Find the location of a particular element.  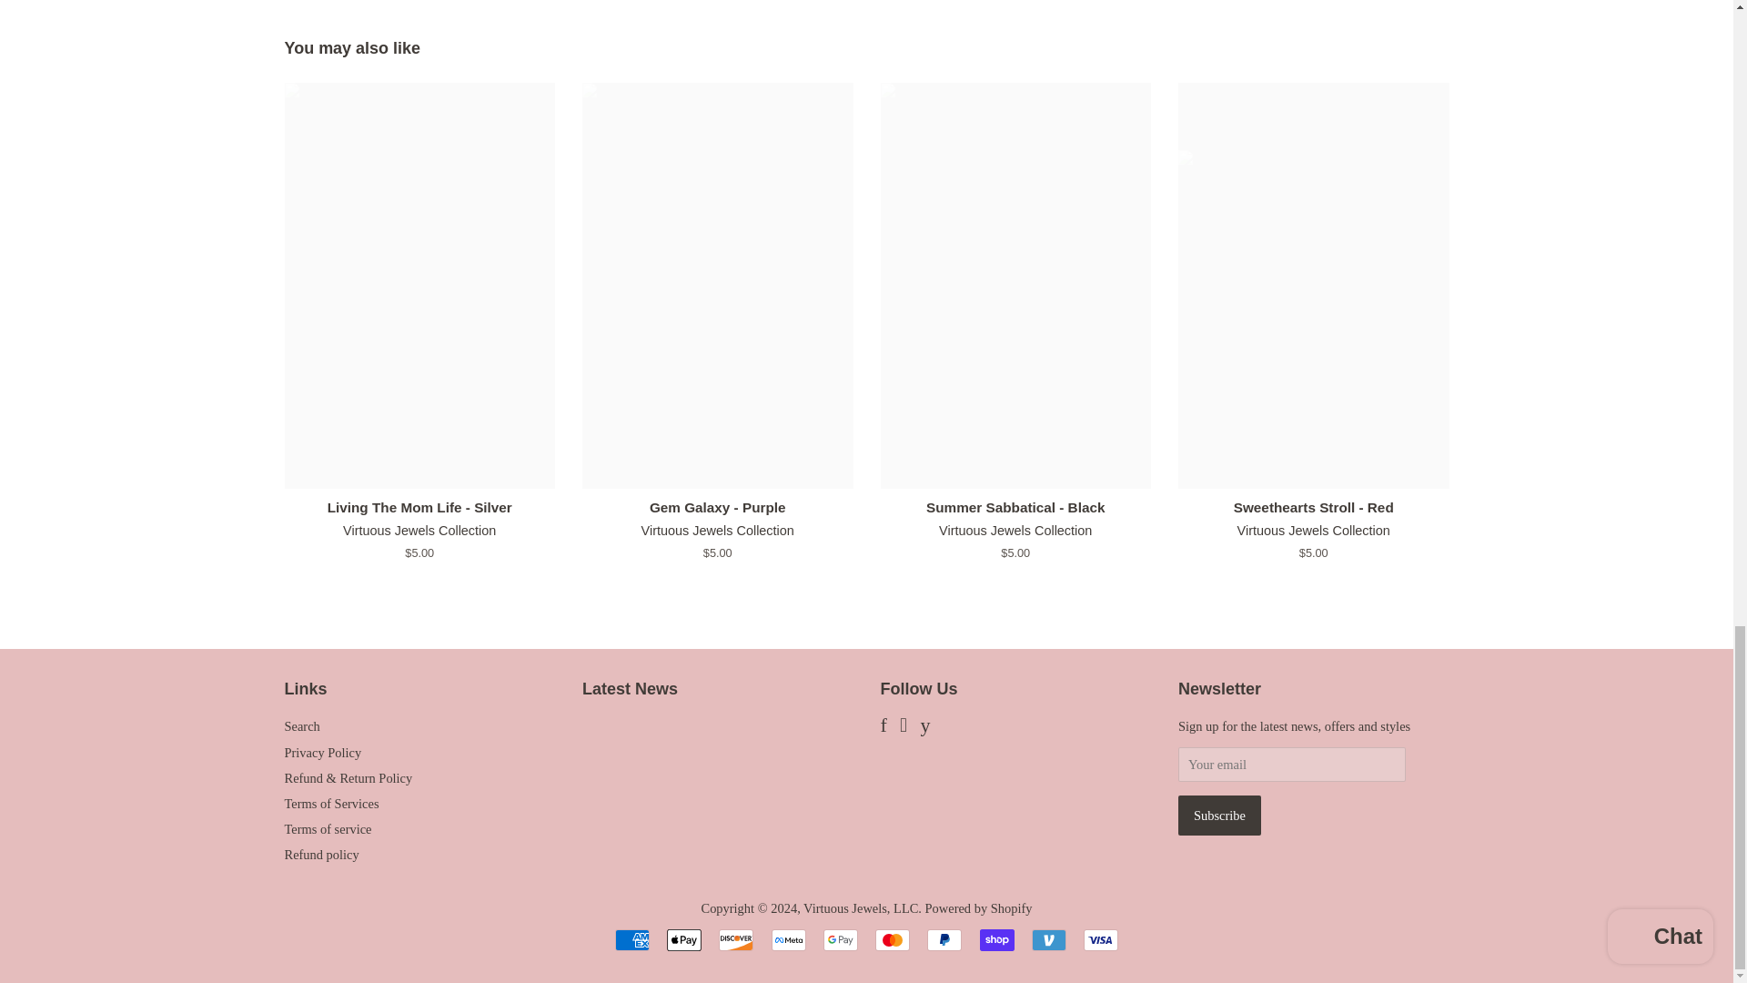

Mastercard is located at coordinates (892, 939).